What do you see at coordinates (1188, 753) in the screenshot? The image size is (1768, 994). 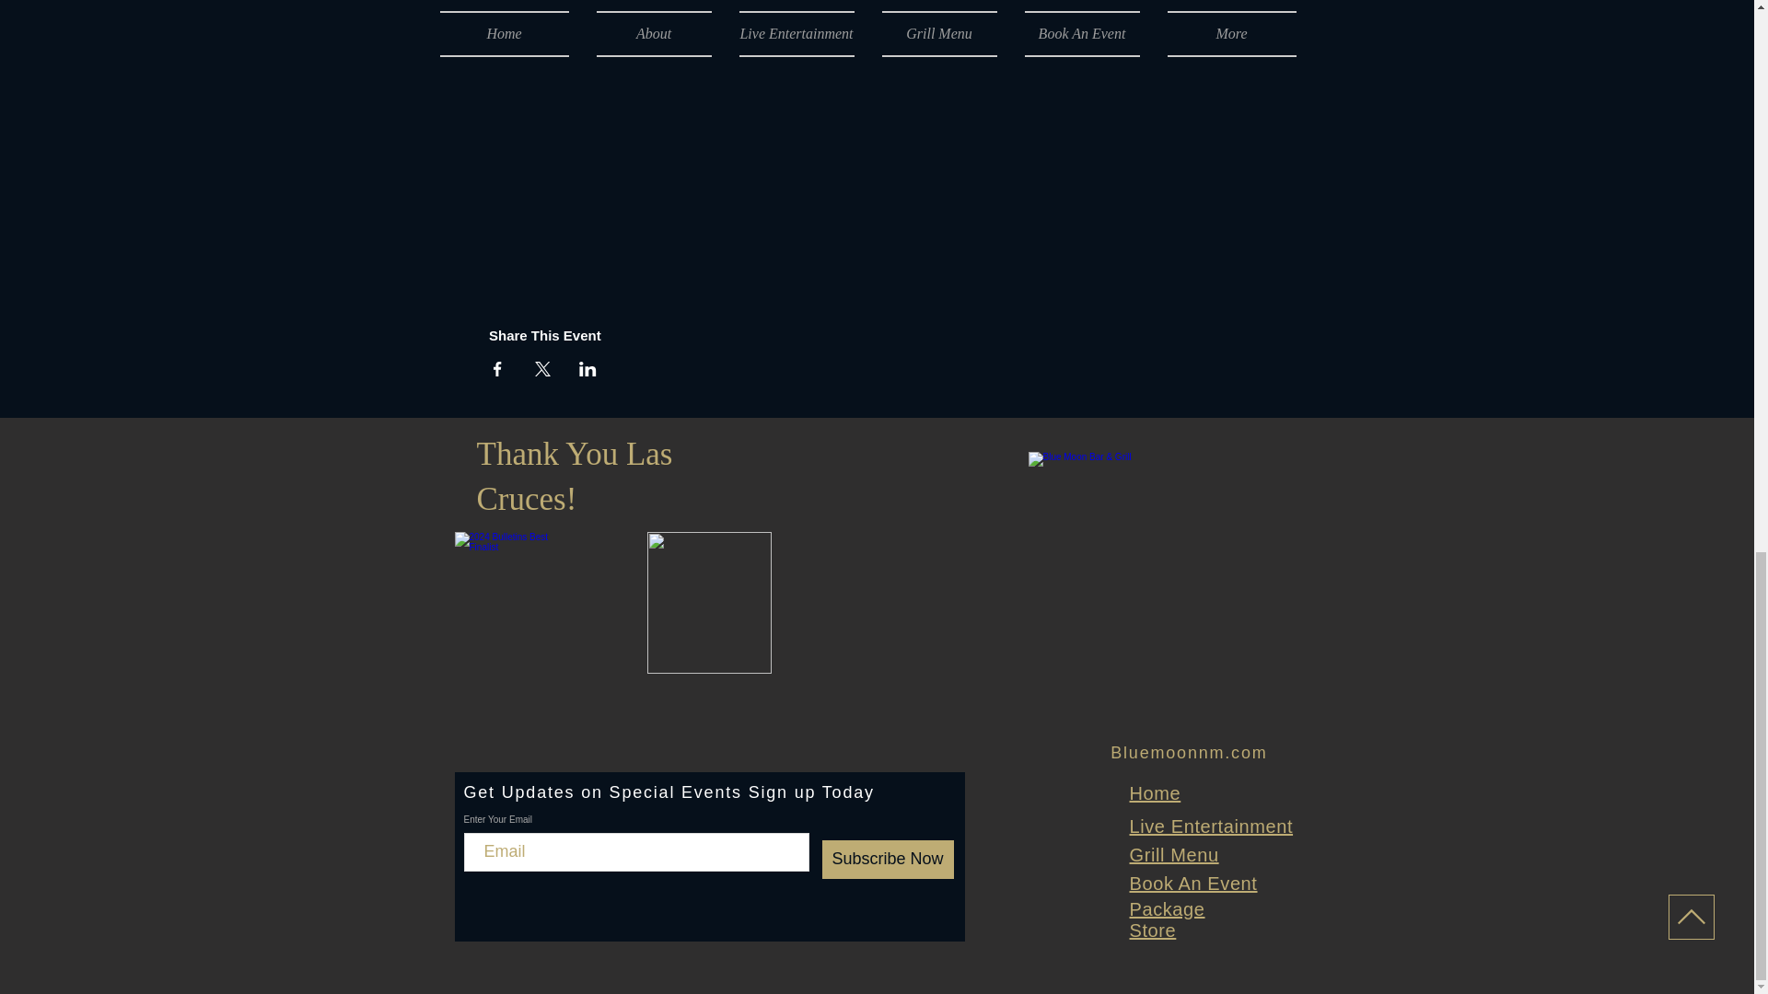 I see `Bluemoonnm.com` at bounding box center [1188, 753].